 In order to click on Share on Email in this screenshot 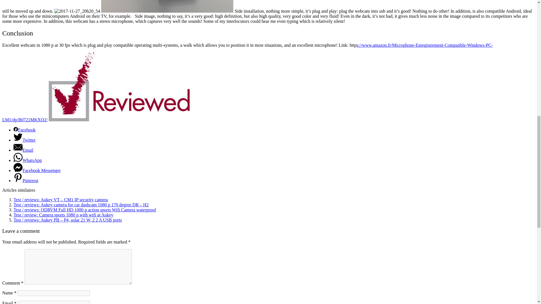, I will do `click(23, 150)`.